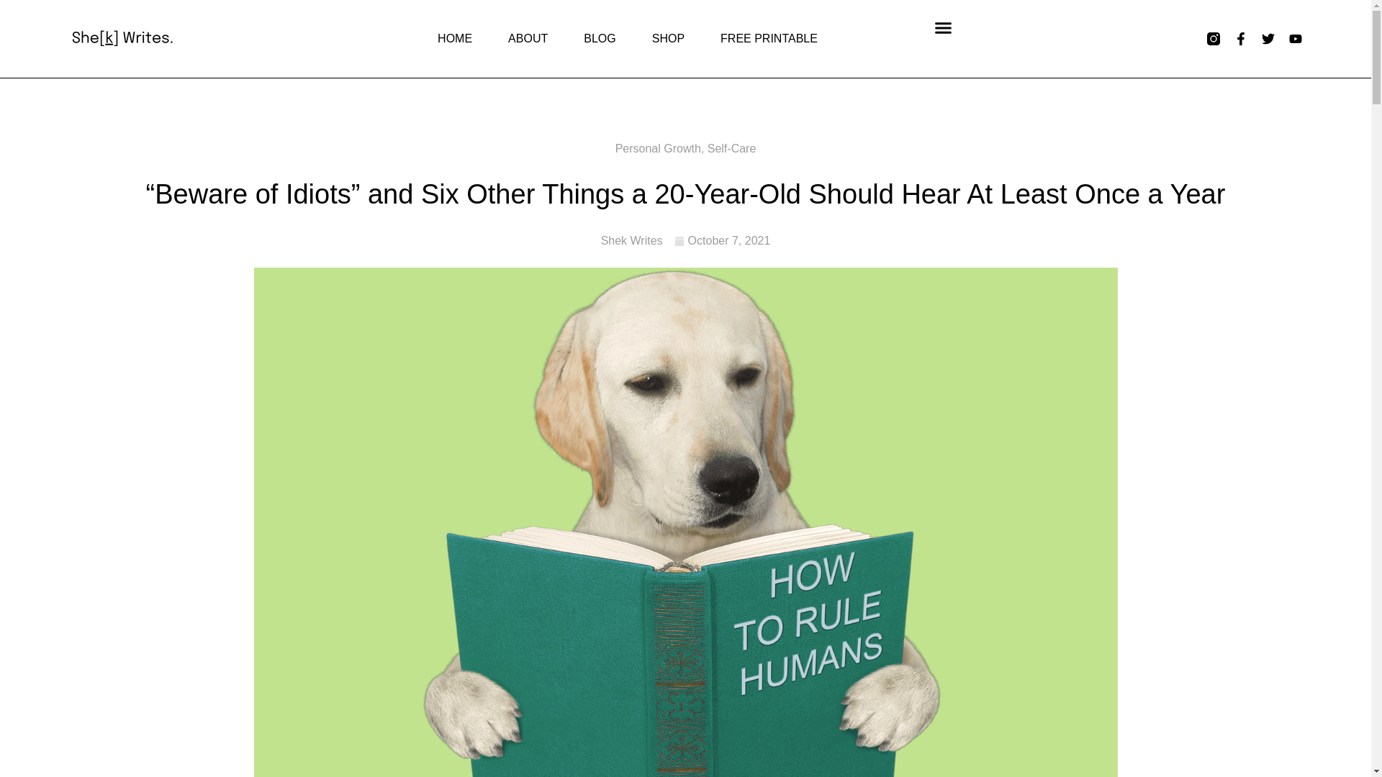  I want to click on Personal Growth, so click(658, 148).